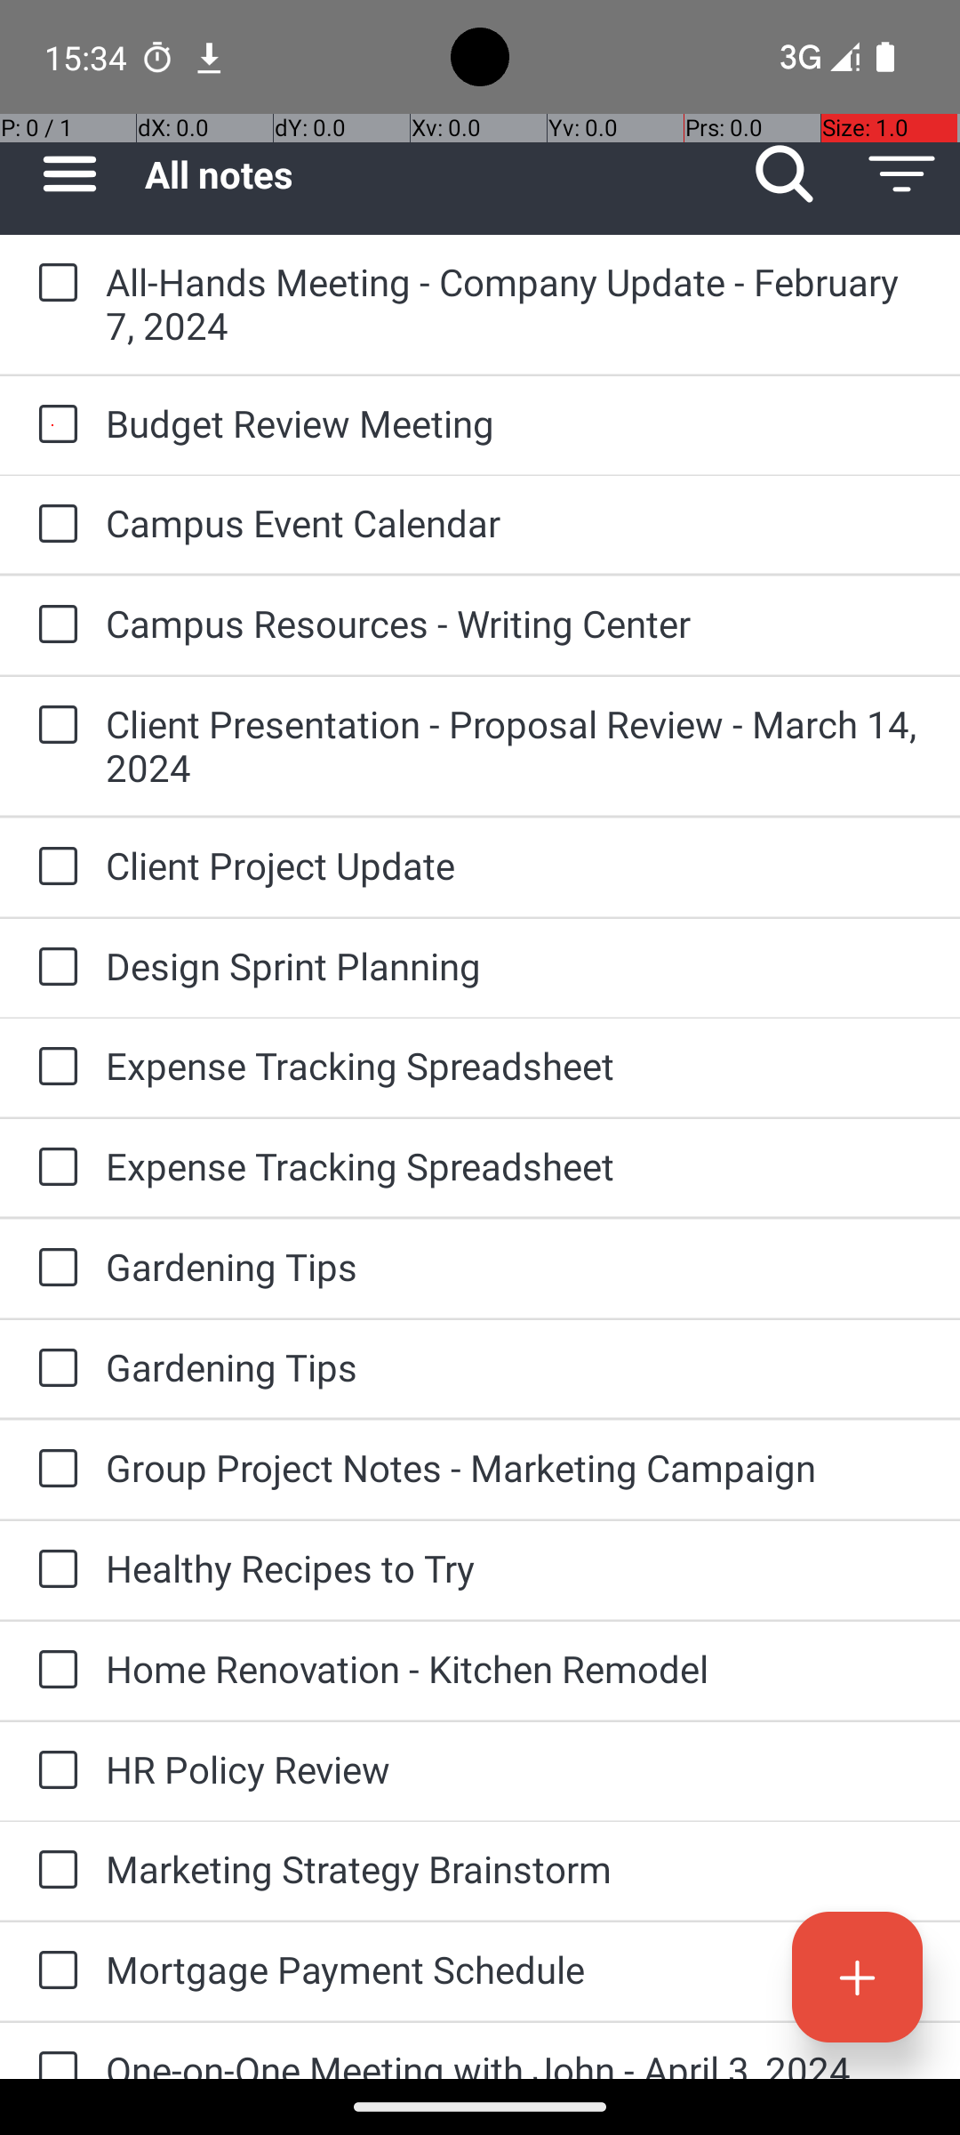 The width and height of the screenshot is (960, 2135). Describe the element at coordinates (53, 726) in the screenshot. I see `to-do: Client Presentation - Proposal Review - March 14, 2024` at that location.